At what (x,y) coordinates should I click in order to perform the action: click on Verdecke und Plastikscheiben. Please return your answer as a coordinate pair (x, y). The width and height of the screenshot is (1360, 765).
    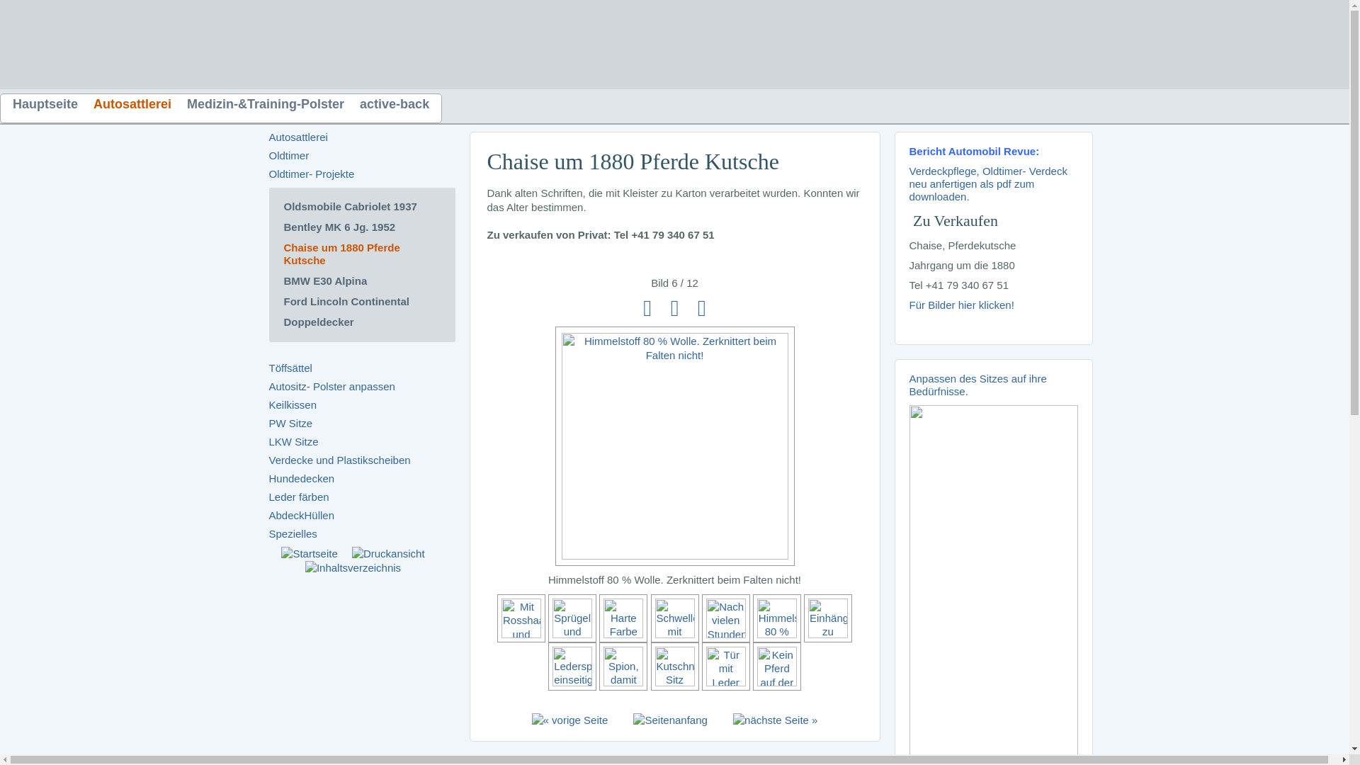
    Looking at the image, I should click on (340, 460).